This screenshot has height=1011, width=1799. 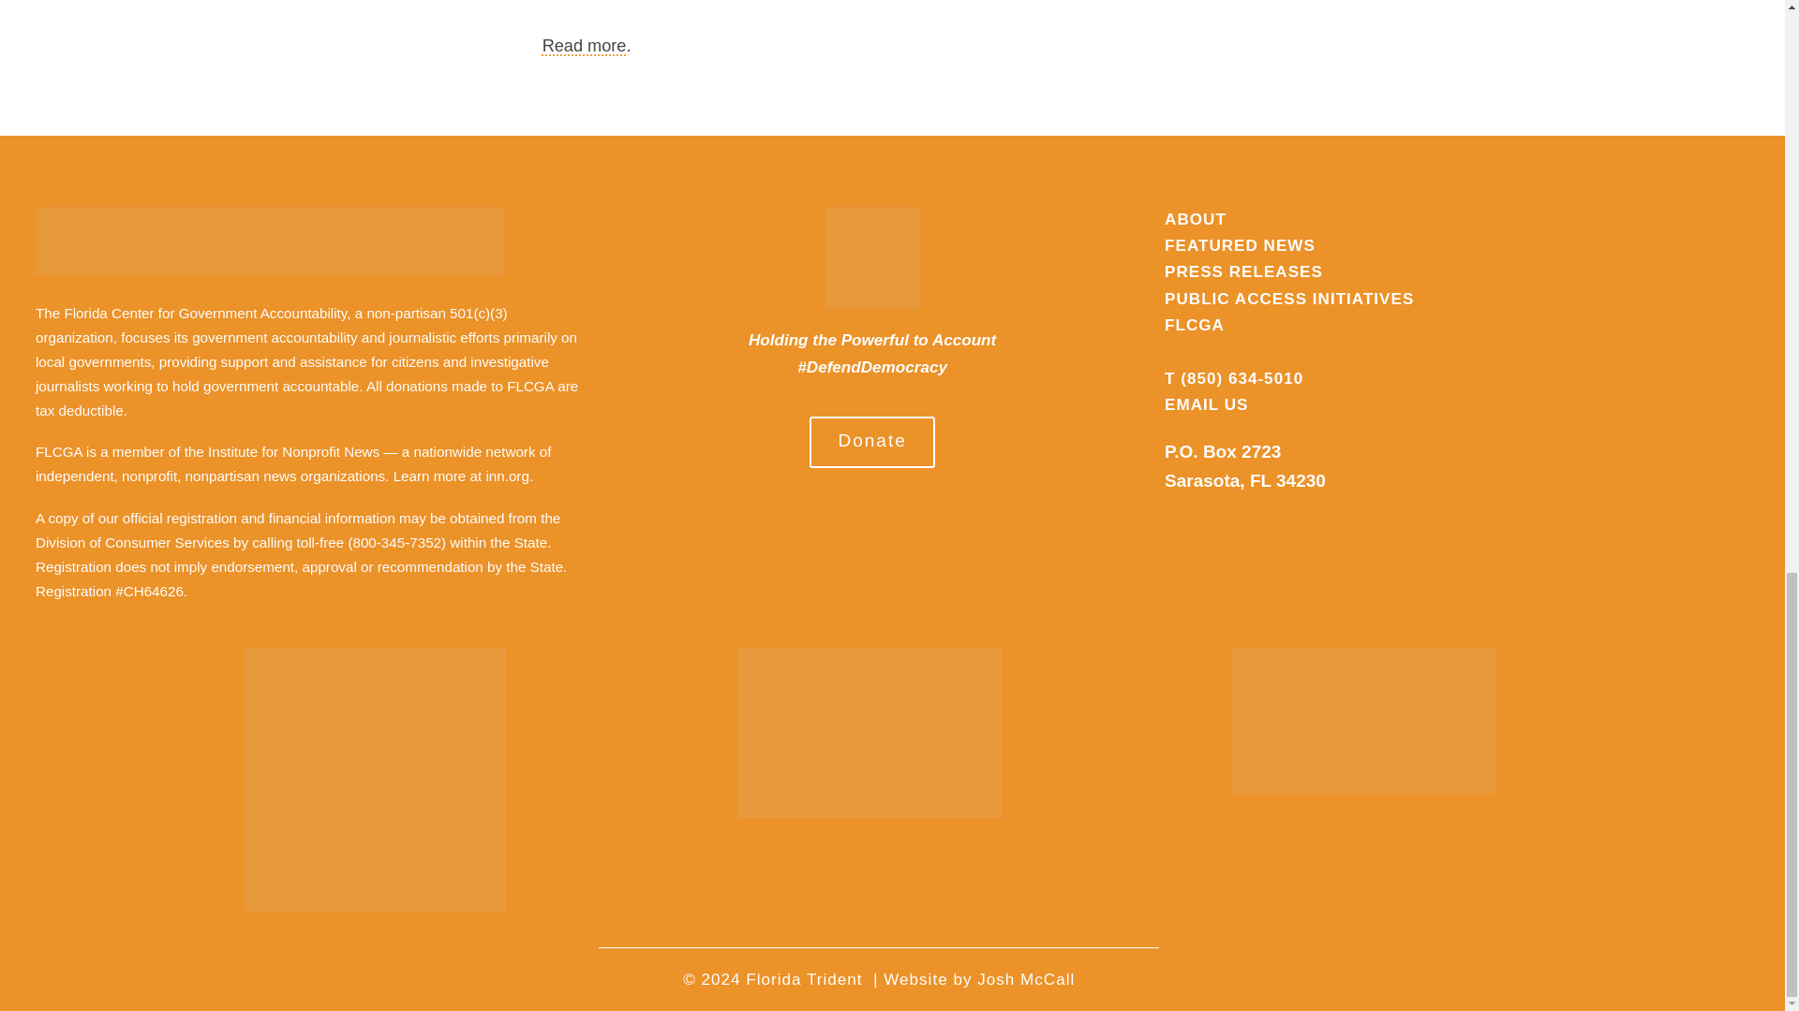 What do you see at coordinates (507, 476) in the screenshot?
I see `inn.org` at bounding box center [507, 476].